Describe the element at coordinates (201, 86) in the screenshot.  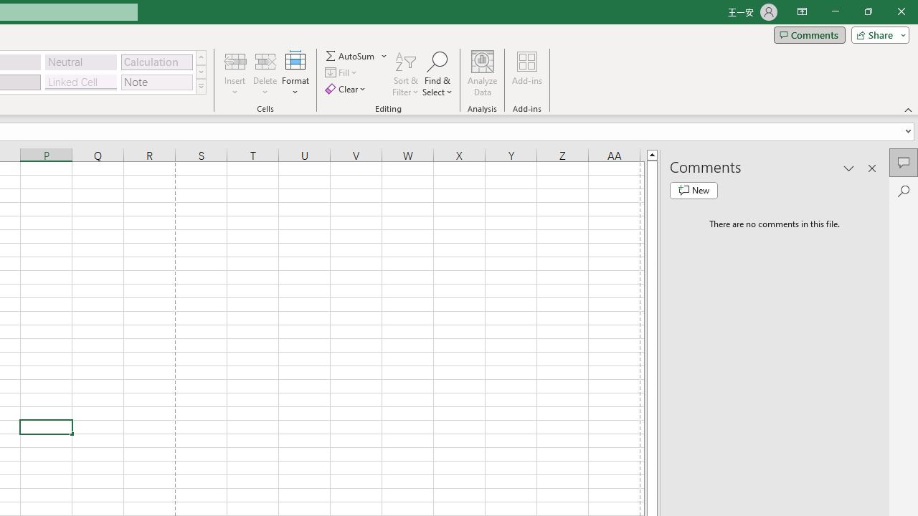
I see `Class: NetUIImage` at that location.